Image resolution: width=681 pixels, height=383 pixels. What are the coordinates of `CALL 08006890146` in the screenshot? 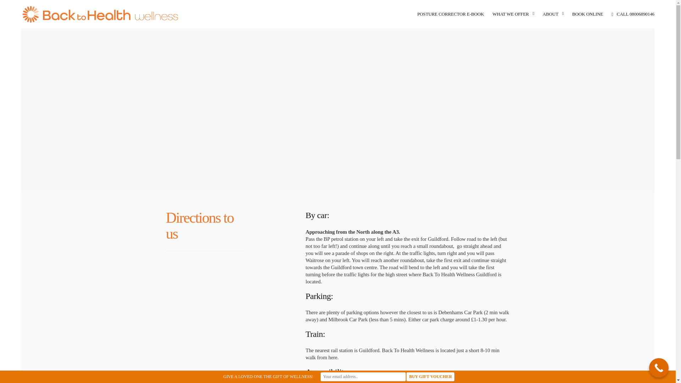 It's located at (633, 14).